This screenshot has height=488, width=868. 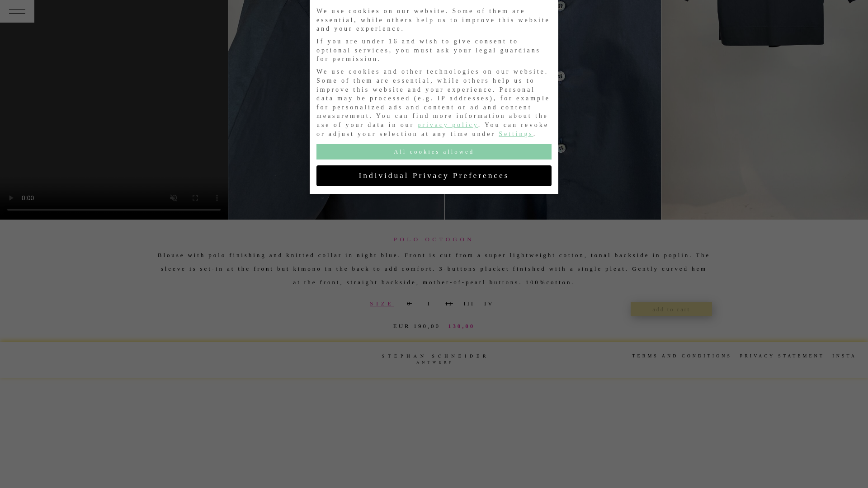 What do you see at coordinates (671, 309) in the screenshot?
I see `add to cart` at bounding box center [671, 309].